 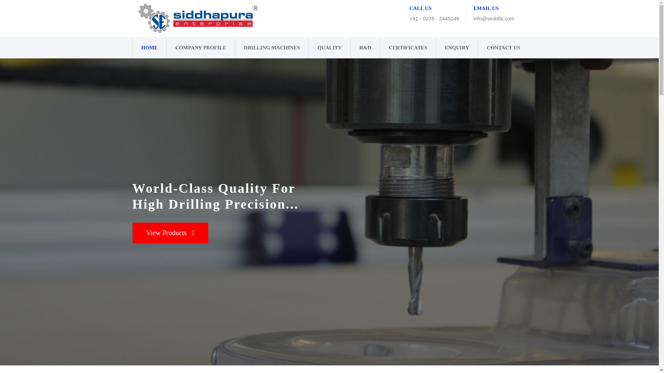 I want to click on 2, so click(x=329, y=347).